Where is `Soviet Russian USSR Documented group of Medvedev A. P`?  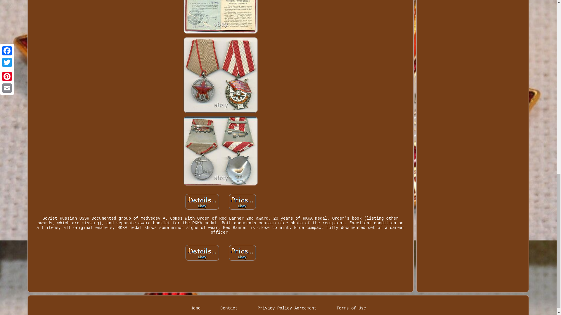
Soviet Russian USSR Documented group of Medvedev A. P is located at coordinates (242, 202).